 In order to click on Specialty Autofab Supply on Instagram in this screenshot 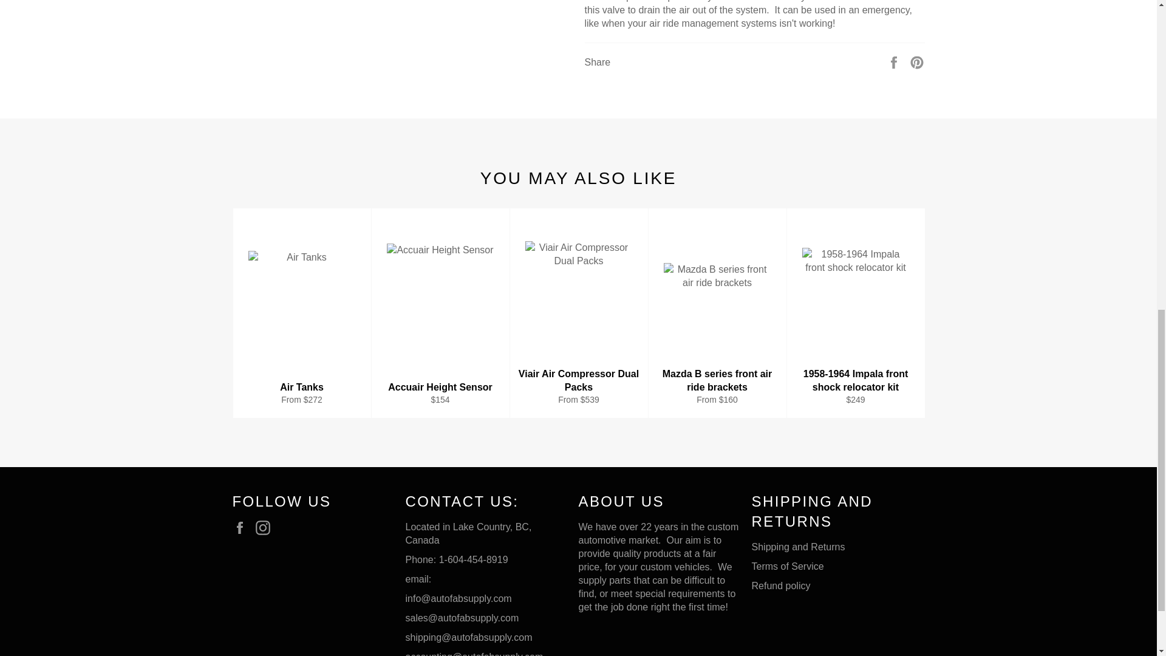, I will do `click(266, 528)`.